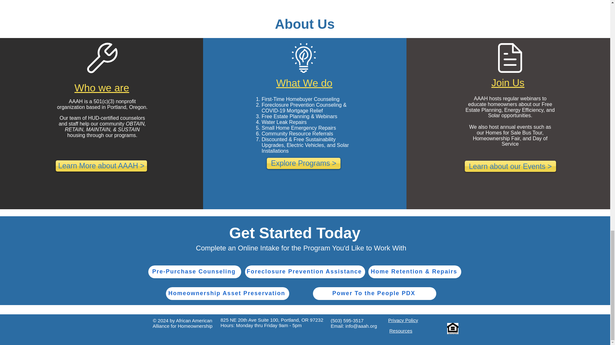 Image resolution: width=615 pixels, height=345 pixels. Describe the element at coordinates (304, 83) in the screenshot. I see `What We do` at that location.